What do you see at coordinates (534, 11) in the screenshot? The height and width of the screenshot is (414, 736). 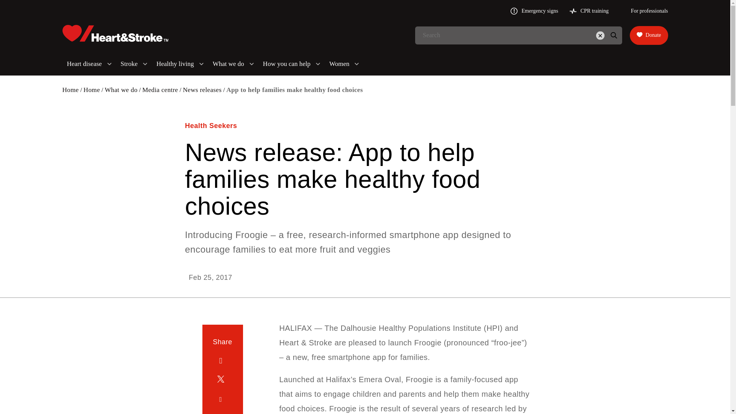 I see `Emergency signs` at bounding box center [534, 11].